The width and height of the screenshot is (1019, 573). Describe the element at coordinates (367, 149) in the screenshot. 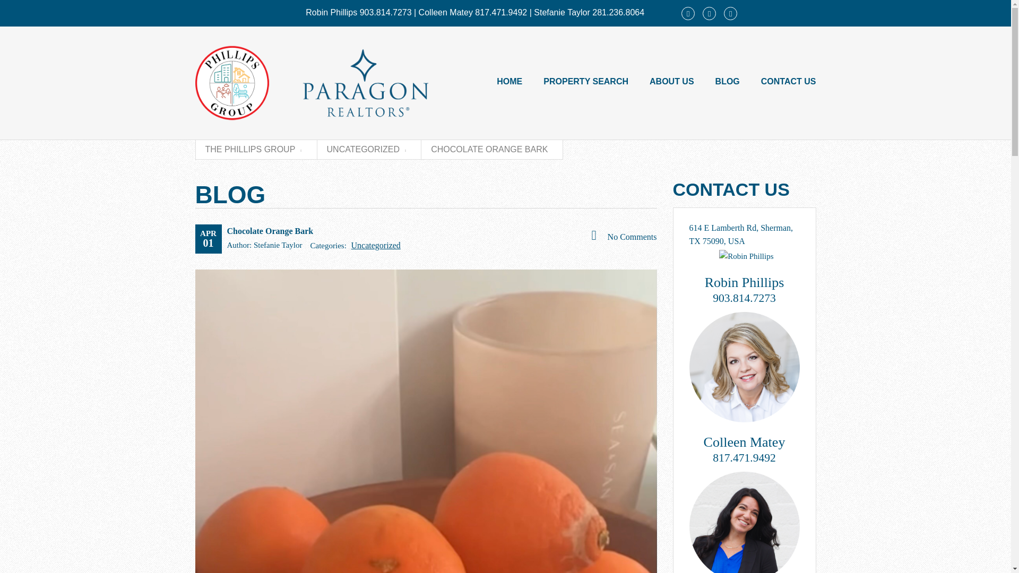

I see `Go to the Uncategorized Category archives.` at that location.